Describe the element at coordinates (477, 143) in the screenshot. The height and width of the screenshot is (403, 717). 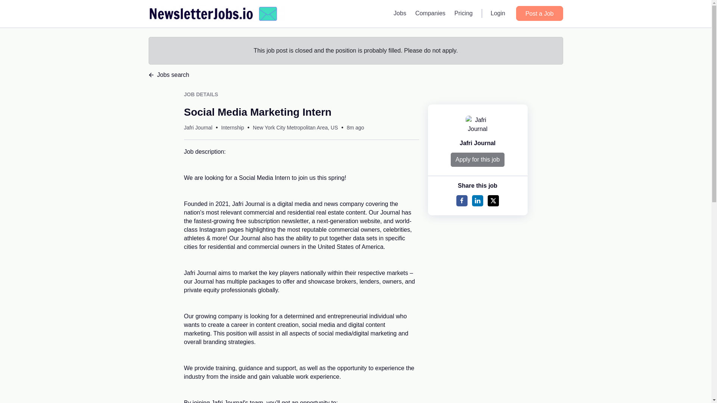
I see `Jafri Journal` at that location.